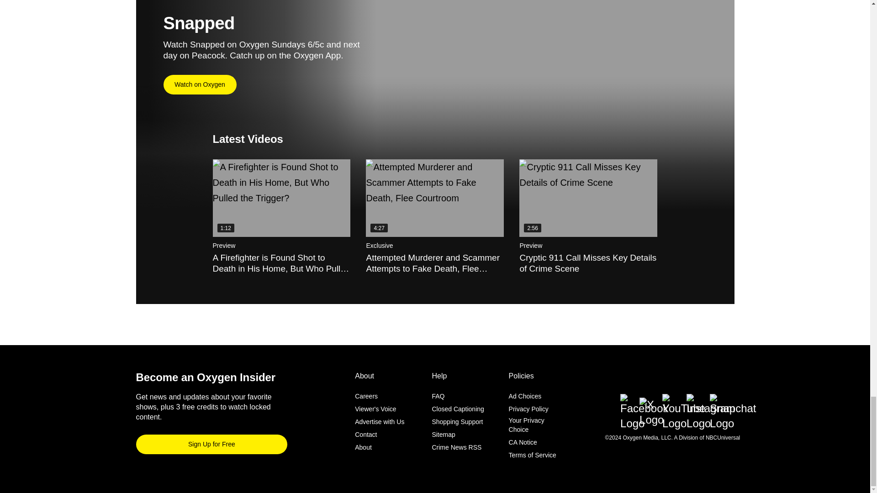 This screenshot has height=493, width=877. What do you see at coordinates (380, 422) in the screenshot?
I see `Advertise with Us` at bounding box center [380, 422].